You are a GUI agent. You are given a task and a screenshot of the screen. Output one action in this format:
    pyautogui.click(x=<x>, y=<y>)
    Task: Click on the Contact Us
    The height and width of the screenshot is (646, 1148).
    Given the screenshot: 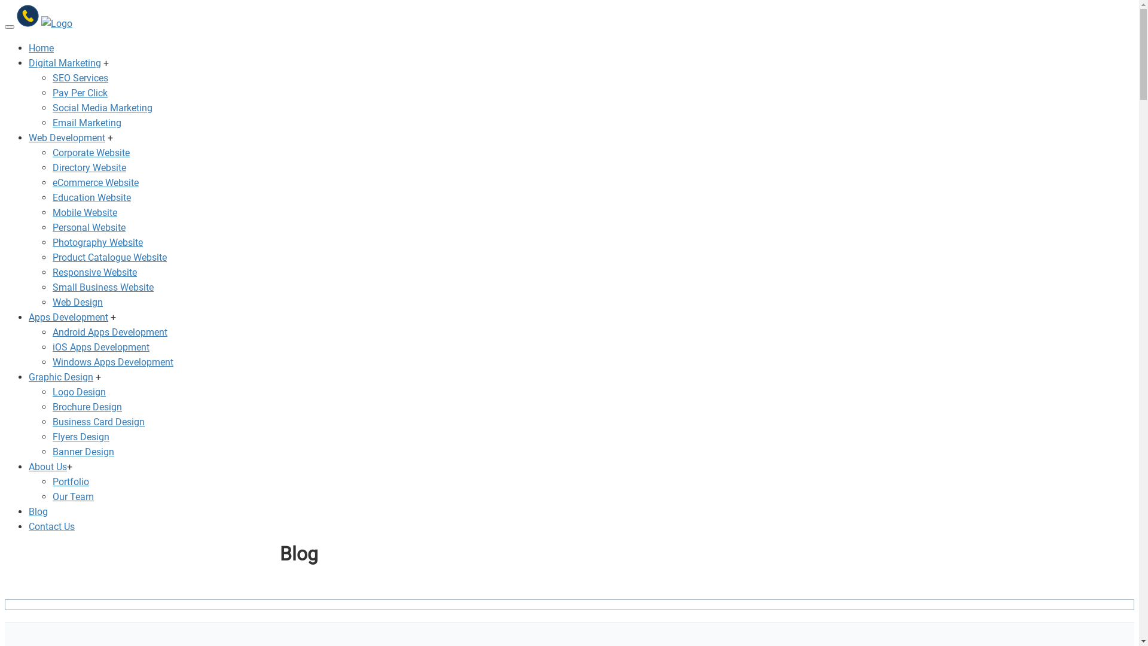 What is the action you would take?
    pyautogui.click(x=51, y=526)
    